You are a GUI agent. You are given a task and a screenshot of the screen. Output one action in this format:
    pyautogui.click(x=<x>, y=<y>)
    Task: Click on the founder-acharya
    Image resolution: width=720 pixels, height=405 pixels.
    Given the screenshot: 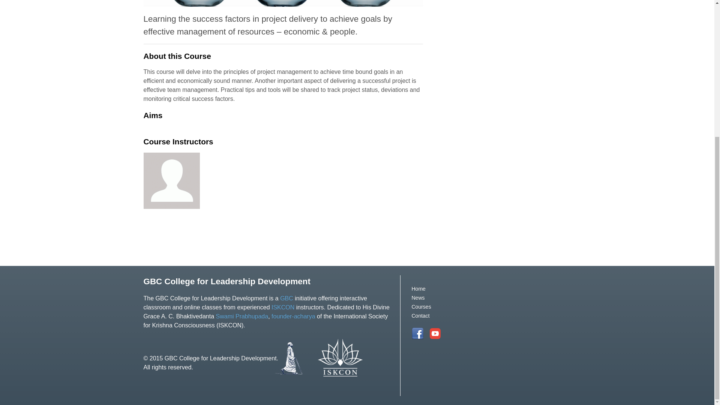 What is the action you would take?
    pyautogui.click(x=293, y=316)
    